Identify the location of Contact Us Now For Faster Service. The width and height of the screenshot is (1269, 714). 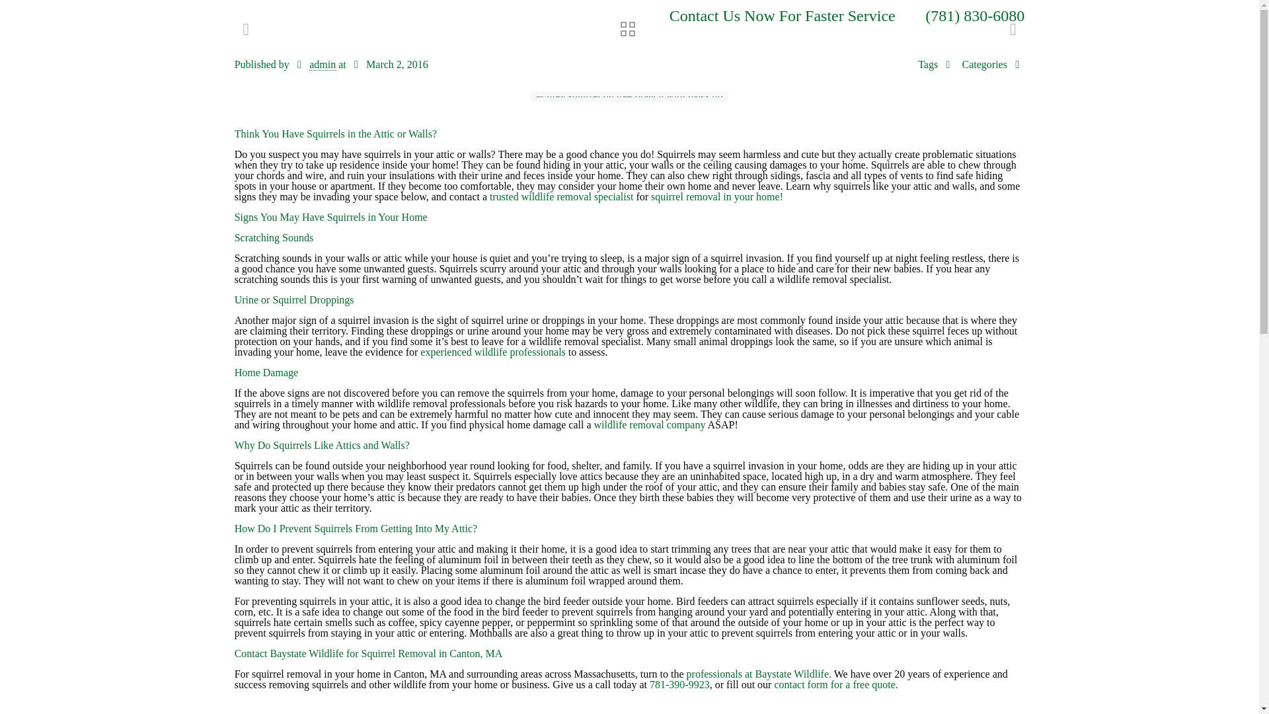
(783, 15).